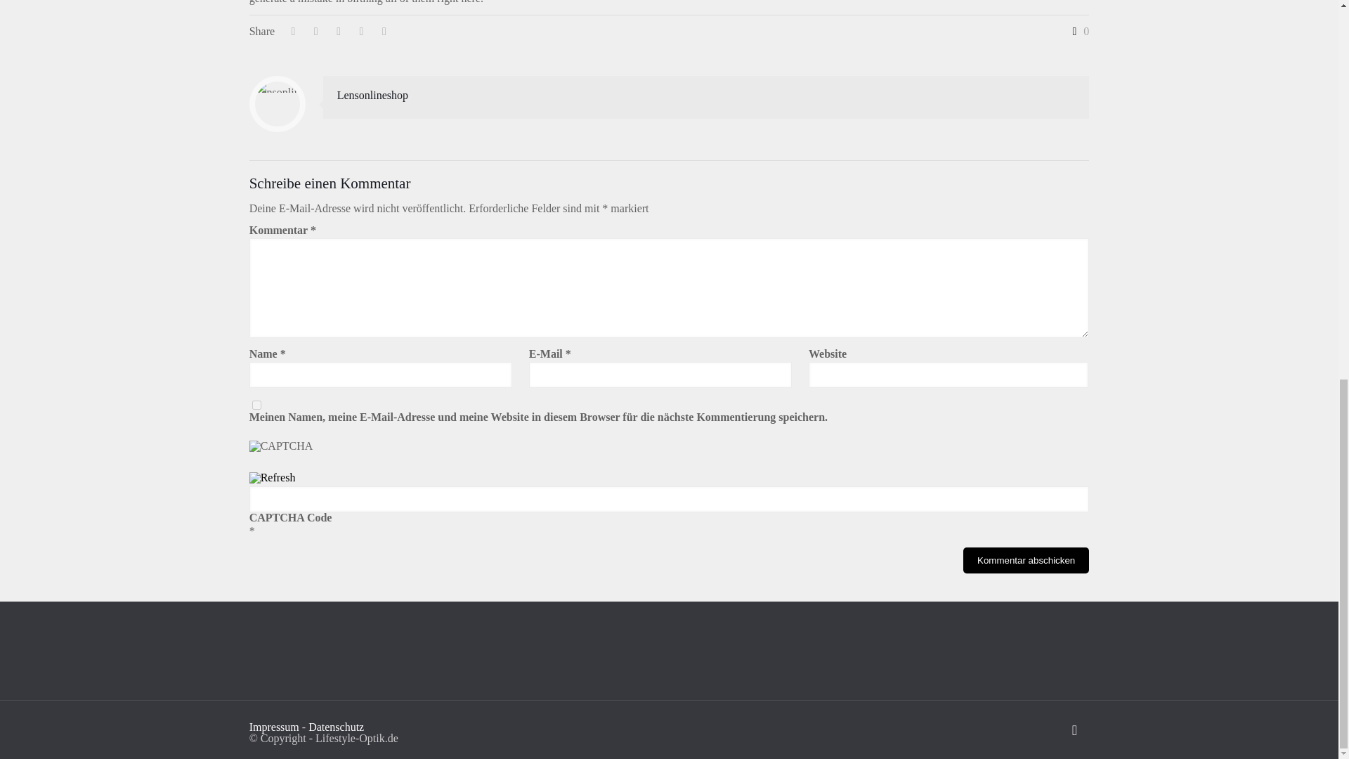 This screenshot has width=1349, height=759. What do you see at coordinates (1026, 560) in the screenshot?
I see `Kommentar abschicken` at bounding box center [1026, 560].